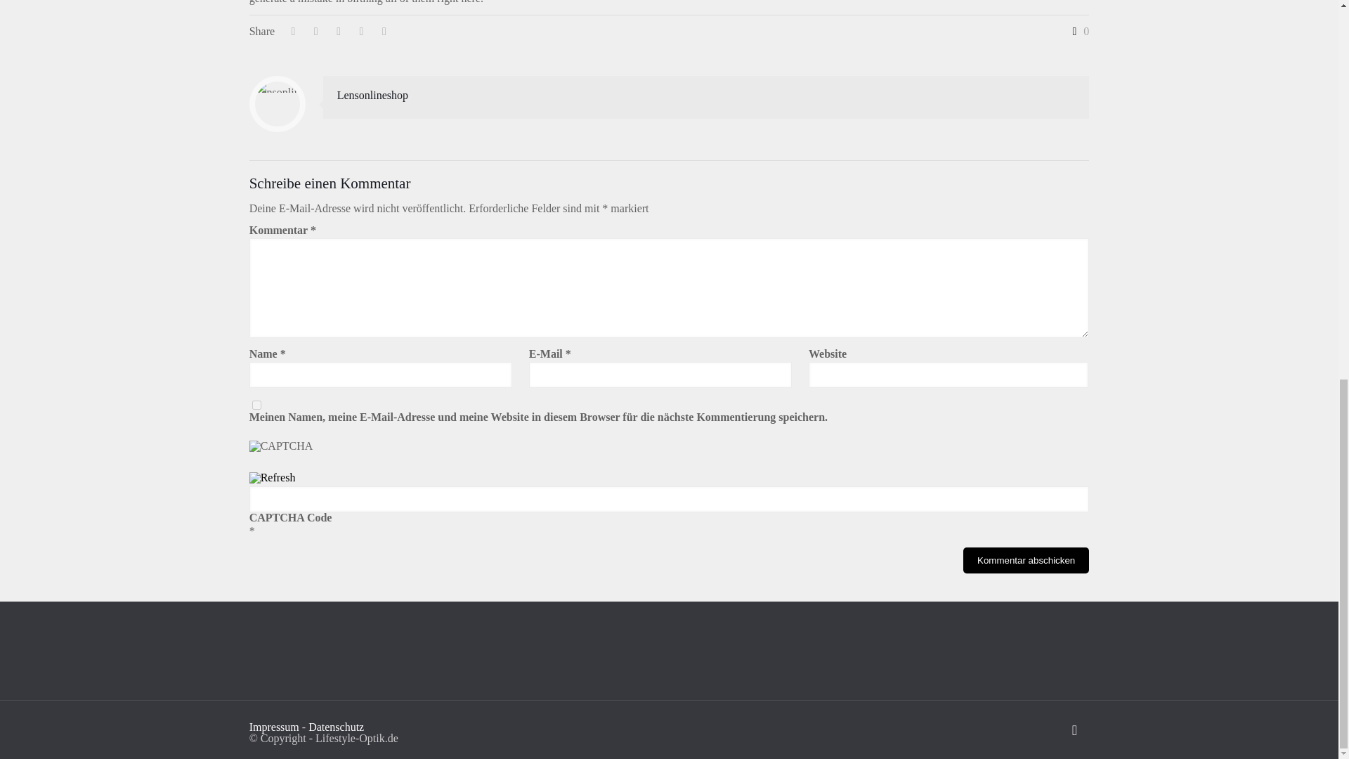 This screenshot has width=1349, height=759. What do you see at coordinates (1026, 560) in the screenshot?
I see `Kommentar abschicken` at bounding box center [1026, 560].